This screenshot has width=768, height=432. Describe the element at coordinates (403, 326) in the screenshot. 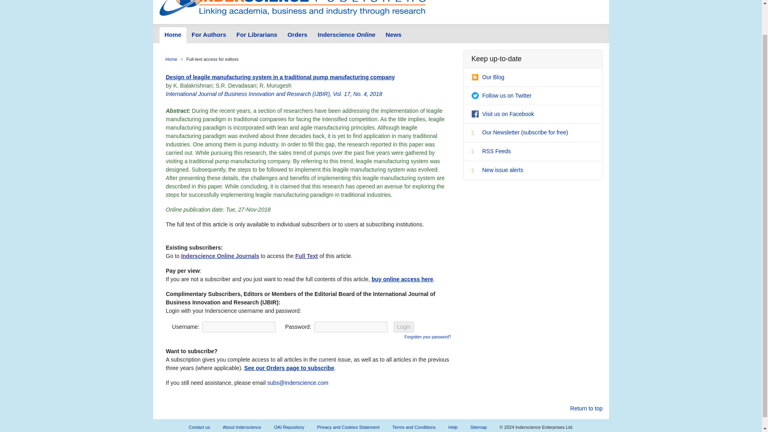

I see `Login` at that location.